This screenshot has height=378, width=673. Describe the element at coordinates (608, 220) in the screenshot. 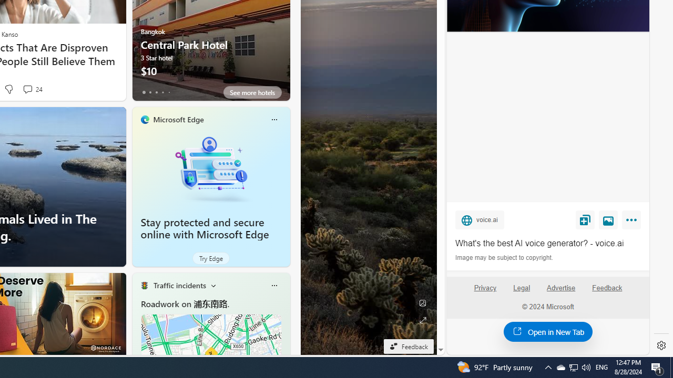

I see `View image` at that location.